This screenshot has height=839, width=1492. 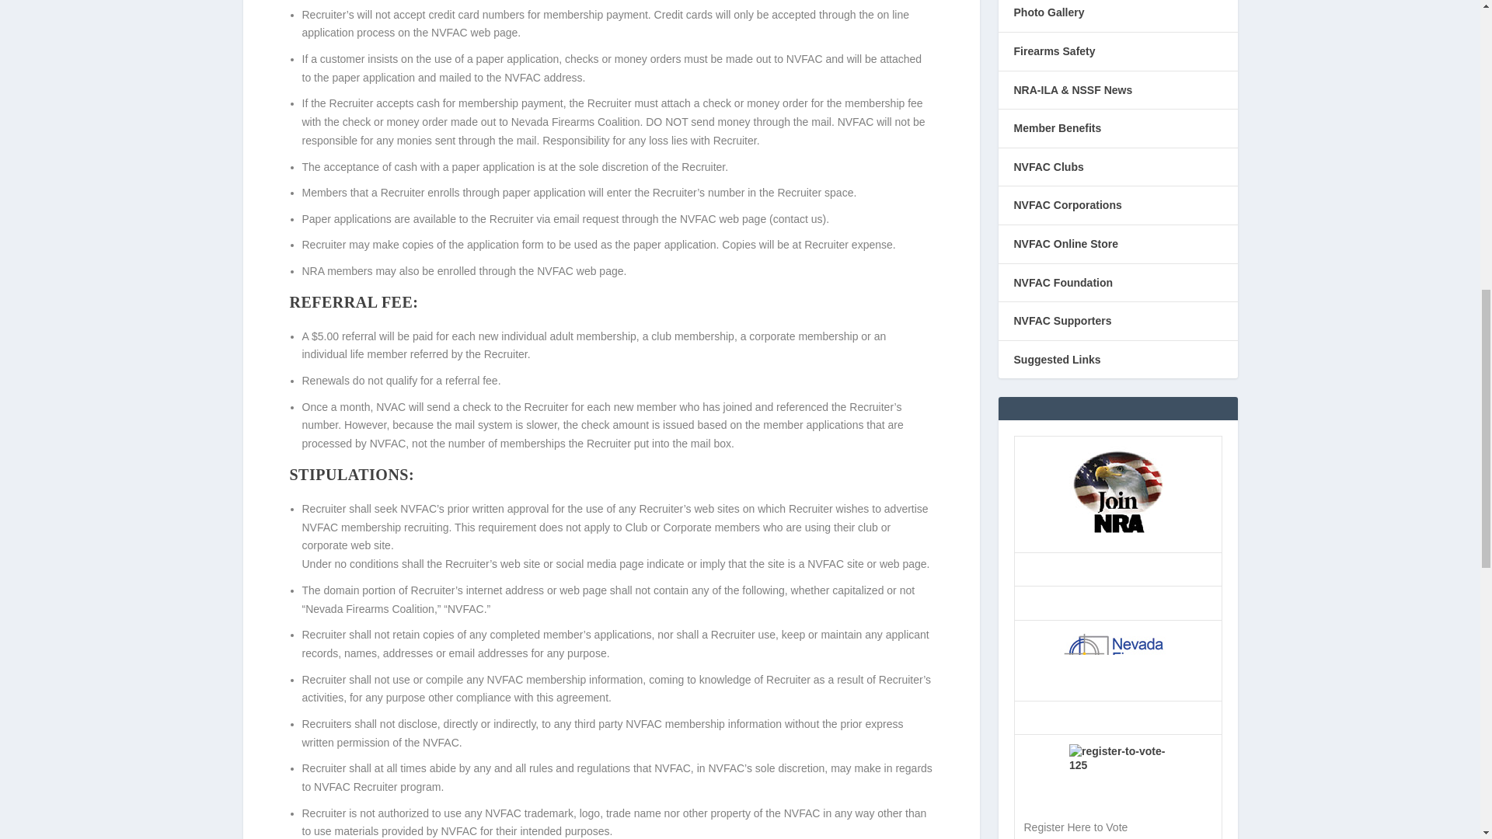 What do you see at coordinates (1067, 205) in the screenshot?
I see `NVFAC Corporations` at bounding box center [1067, 205].